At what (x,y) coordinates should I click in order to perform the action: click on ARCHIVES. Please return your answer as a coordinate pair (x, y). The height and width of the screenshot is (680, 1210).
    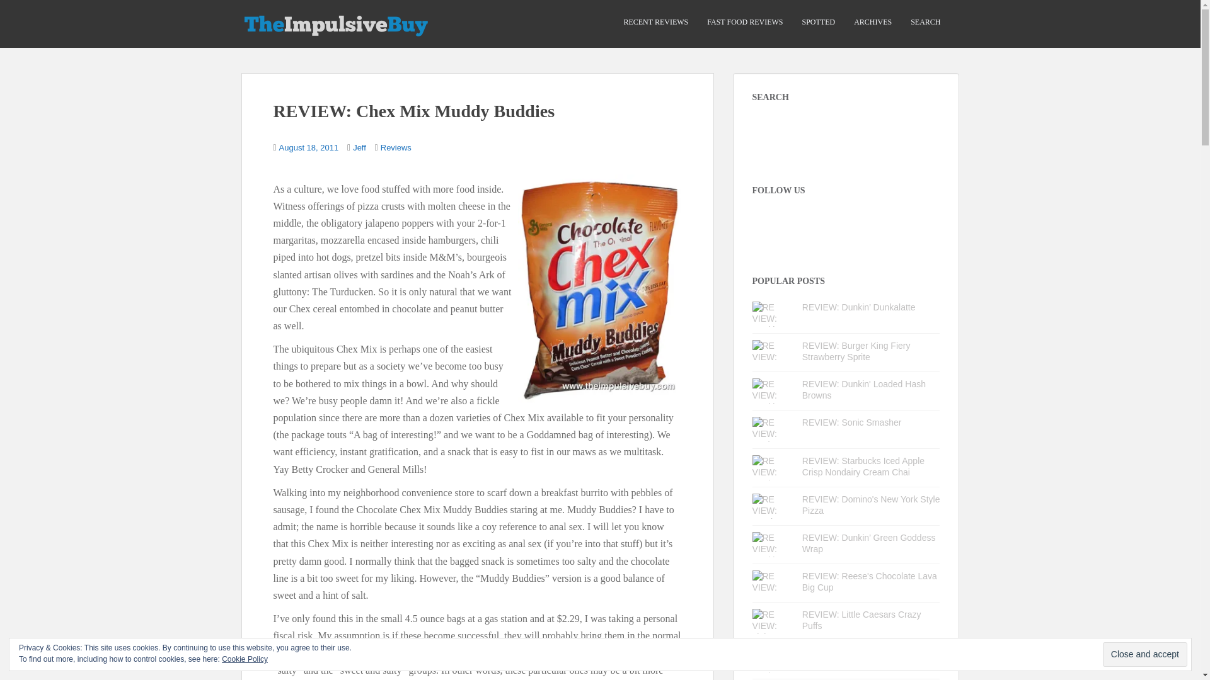
    Looking at the image, I should click on (873, 22).